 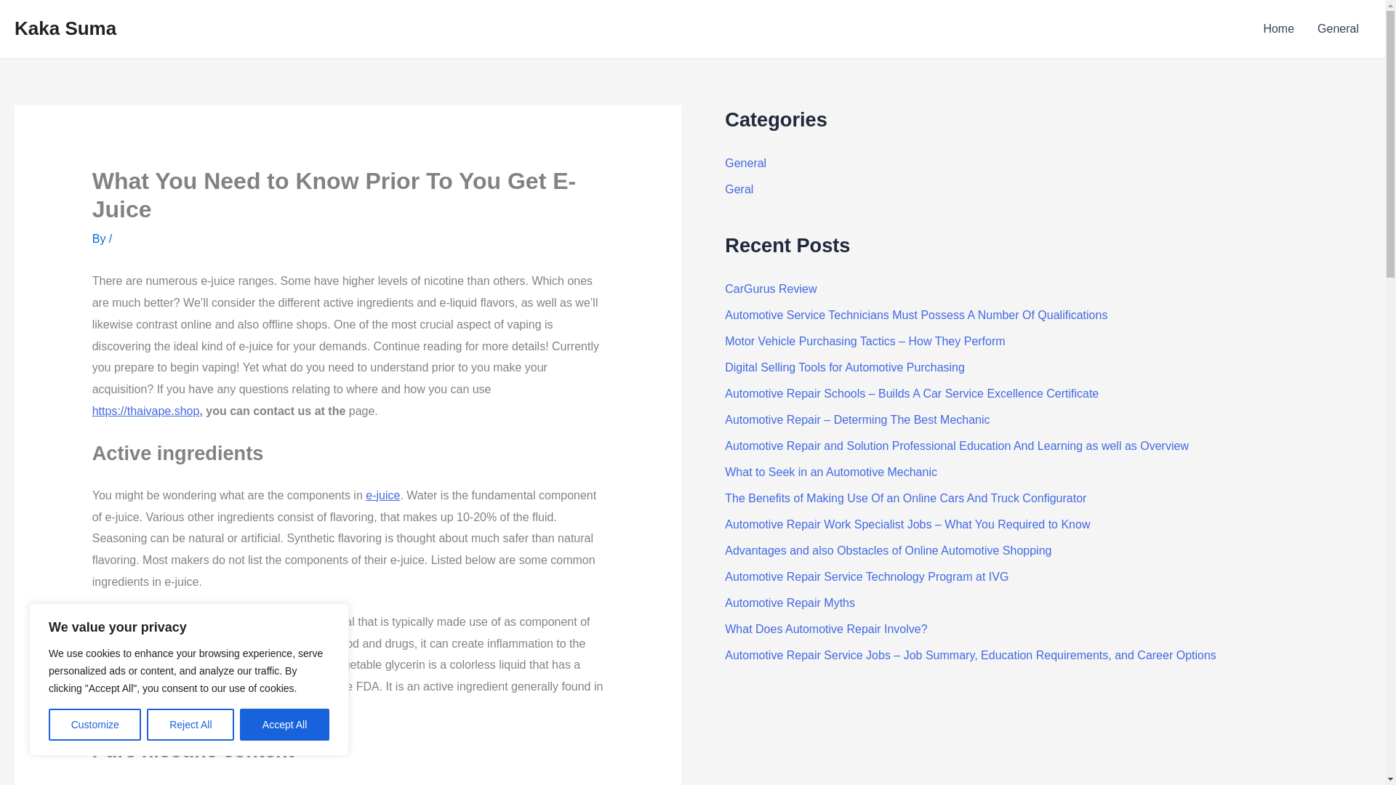 What do you see at coordinates (190, 725) in the screenshot?
I see `Reject All` at bounding box center [190, 725].